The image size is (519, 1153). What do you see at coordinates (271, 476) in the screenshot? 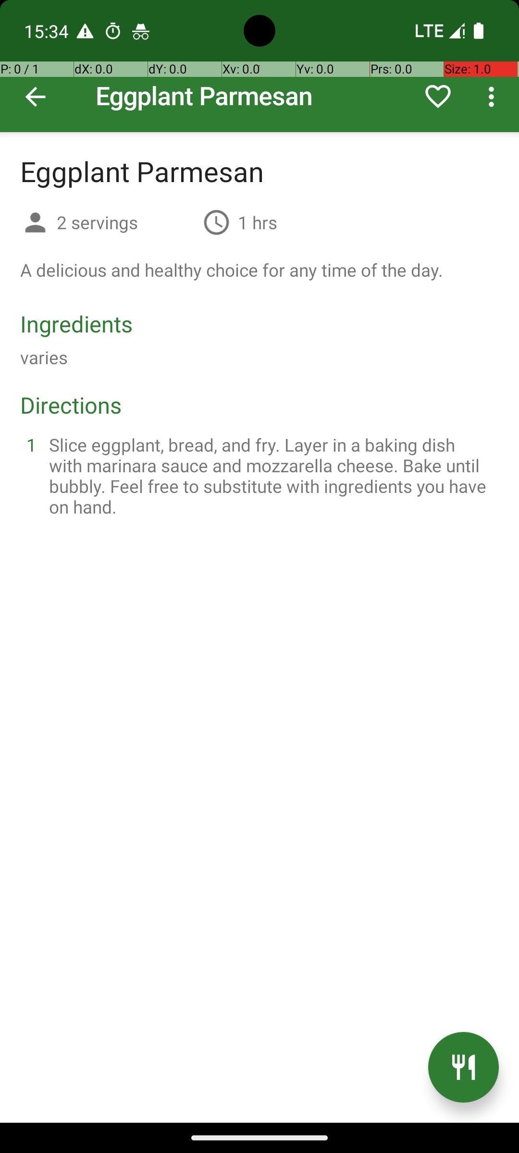
I see `Slice eggplant, bread, and fry. Layer in a baking dish with marinara sauce and mozzarella cheese. Bake until bubbly. Feel free to substitute with ingredients you have on hand.` at bounding box center [271, 476].